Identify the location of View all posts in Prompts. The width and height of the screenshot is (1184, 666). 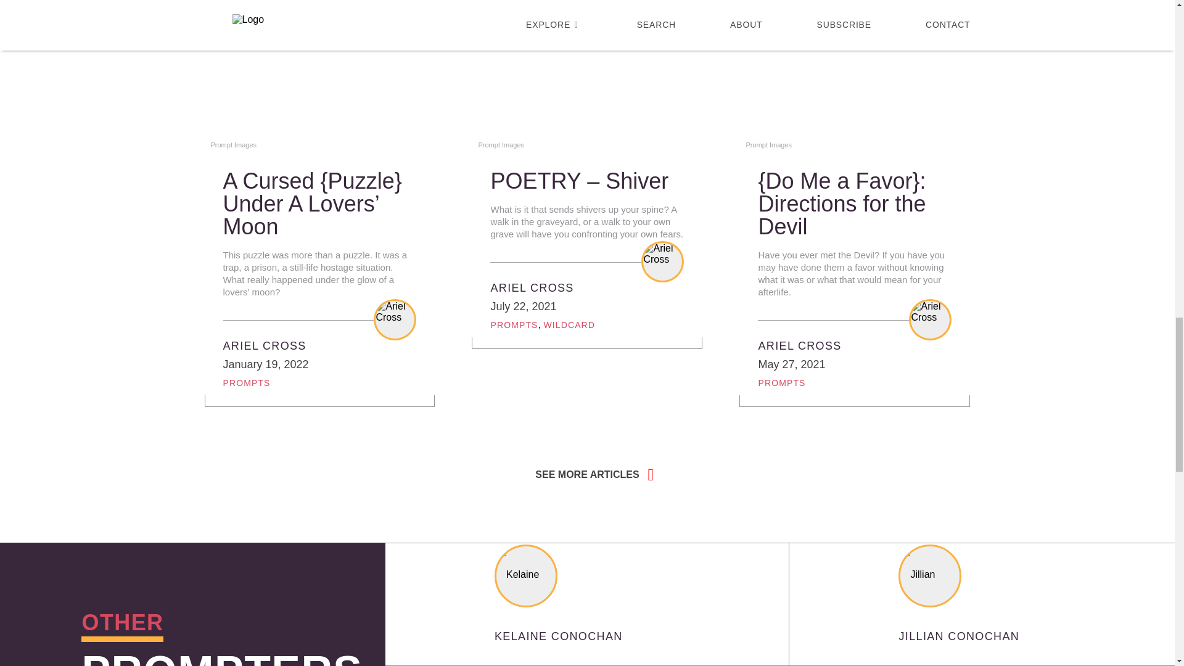
(513, 324).